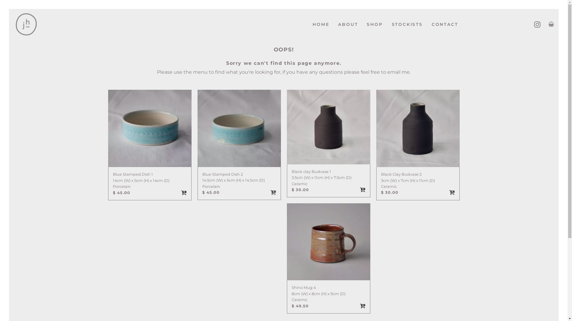 The height and width of the screenshot is (321, 572). I want to click on SHOP, so click(375, 24).